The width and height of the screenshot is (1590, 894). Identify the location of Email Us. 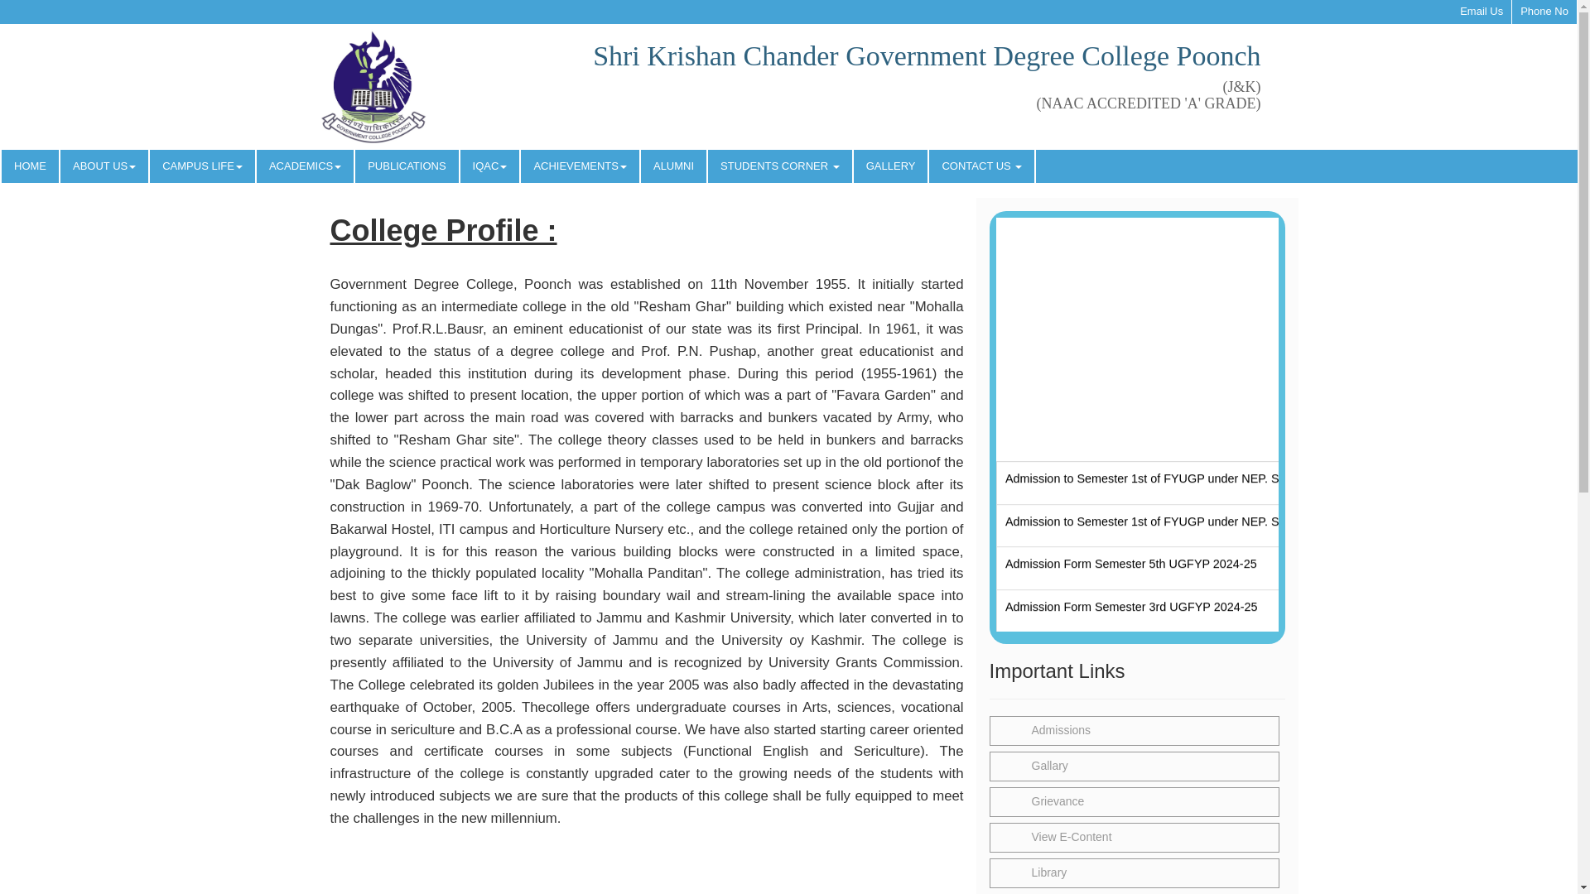
(1481, 12).